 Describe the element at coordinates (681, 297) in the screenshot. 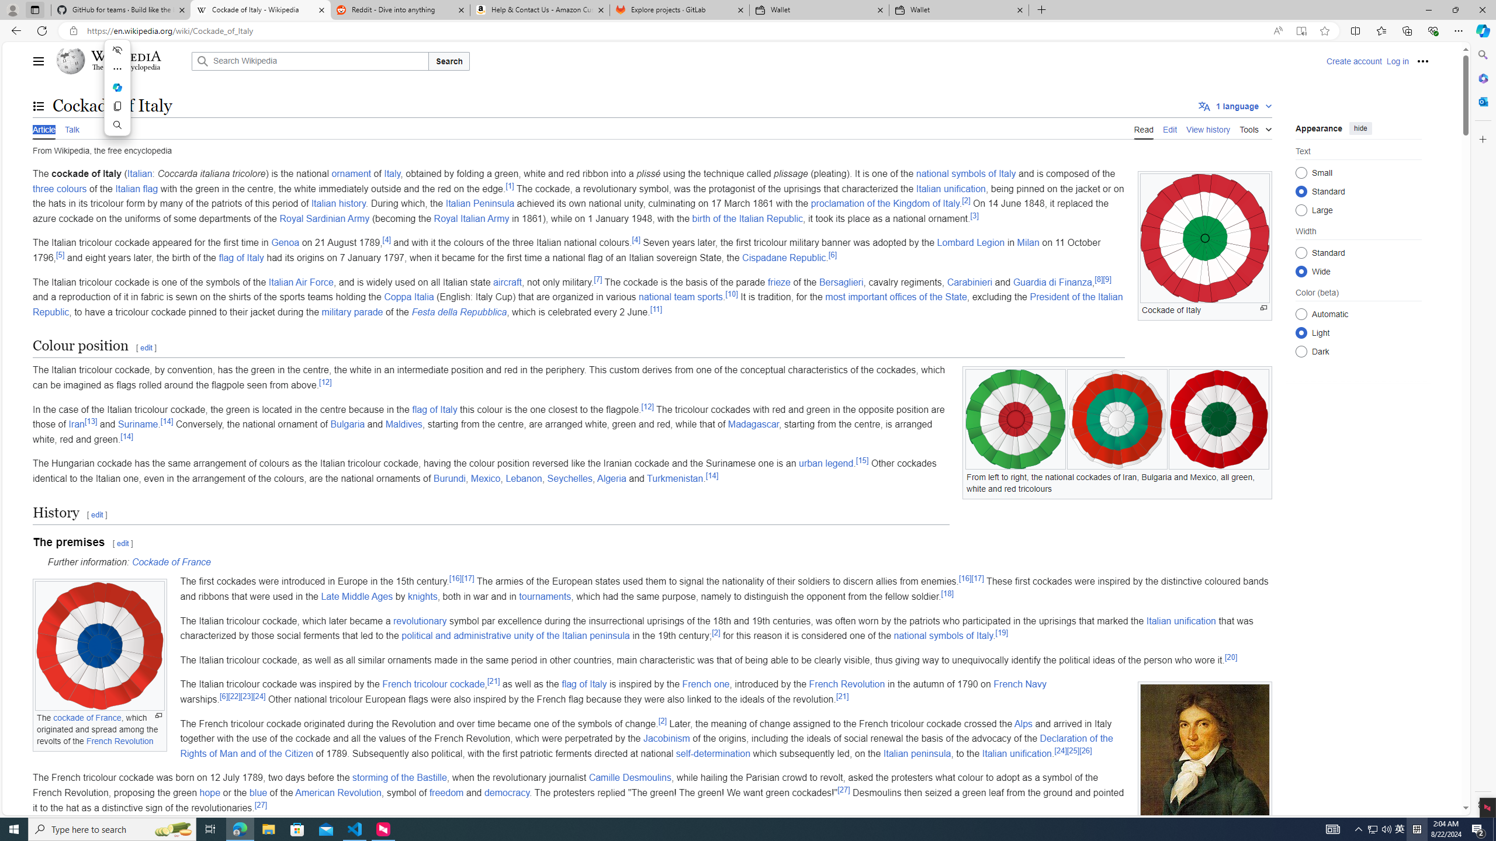

I see `national team sports` at that location.